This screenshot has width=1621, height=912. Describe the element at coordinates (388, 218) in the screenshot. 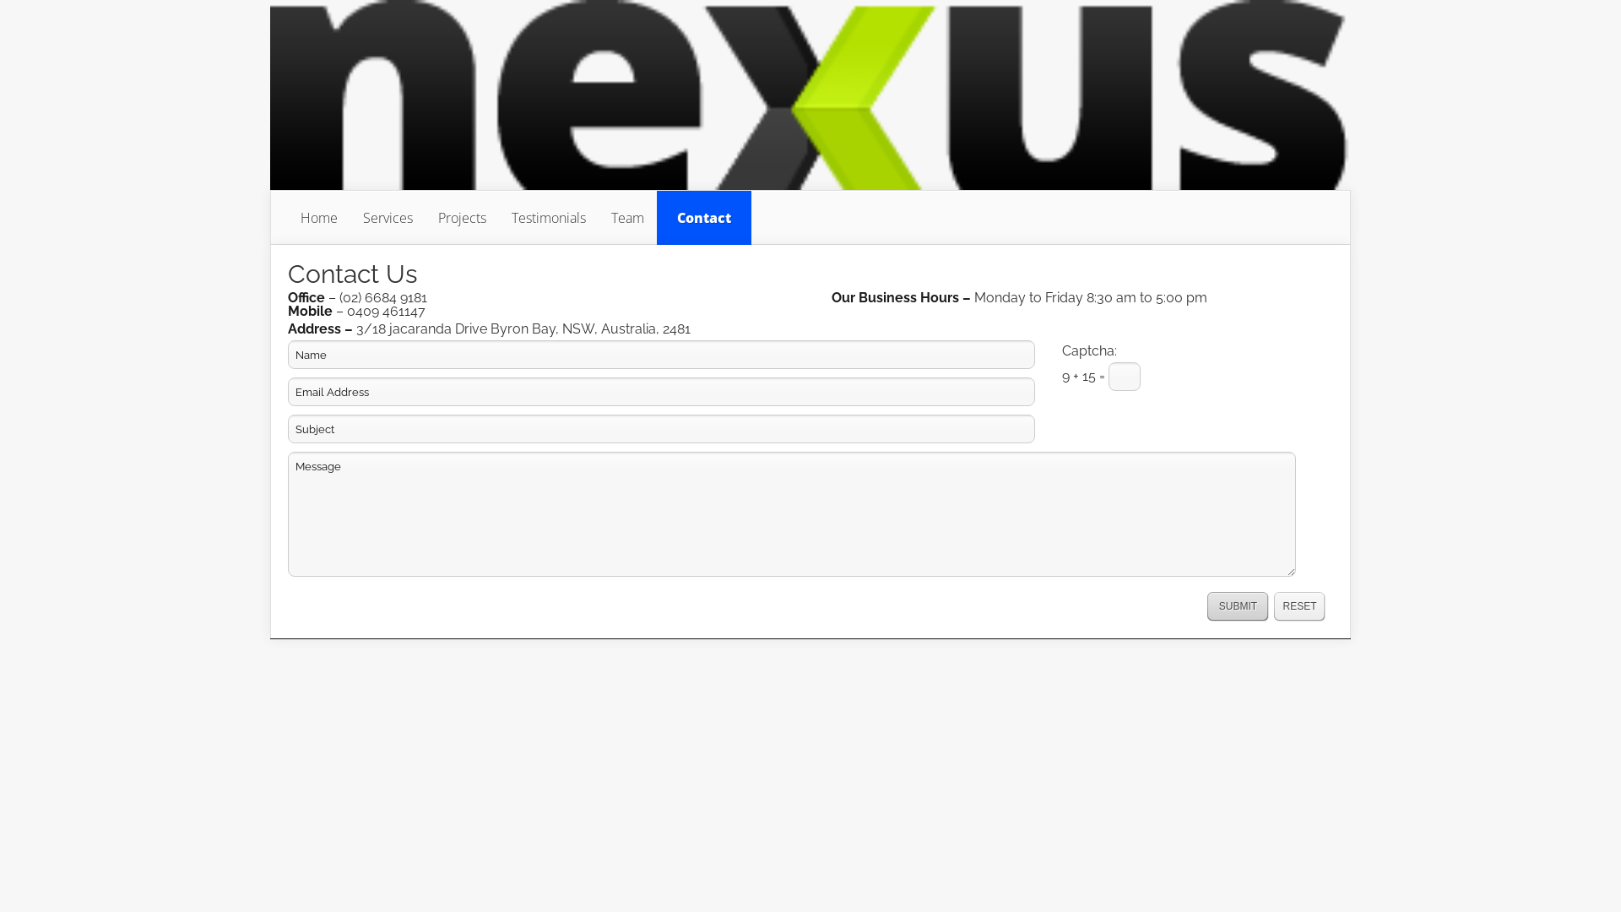

I see `Services` at that location.